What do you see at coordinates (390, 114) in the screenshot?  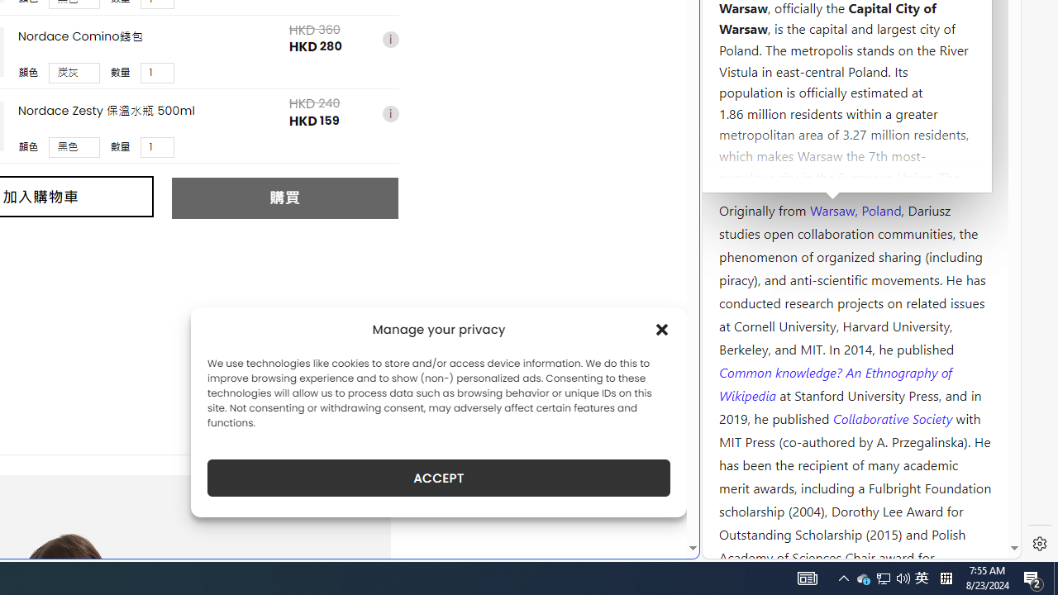 I see `i` at bounding box center [390, 114].